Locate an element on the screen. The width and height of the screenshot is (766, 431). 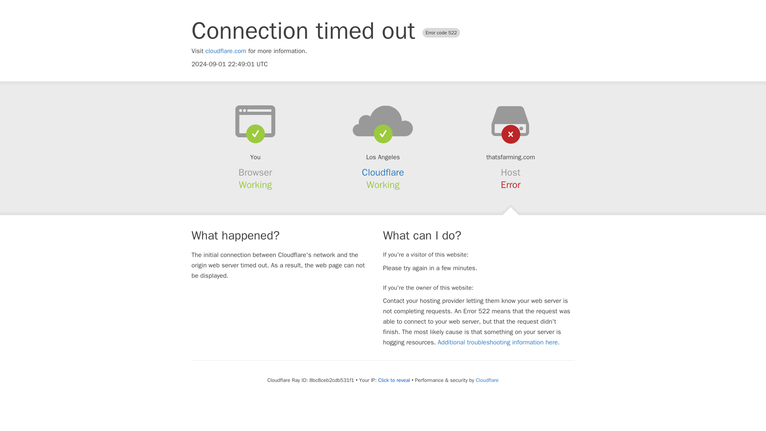
Additional troubleshooting information here. is located at coordinates (499, 342).